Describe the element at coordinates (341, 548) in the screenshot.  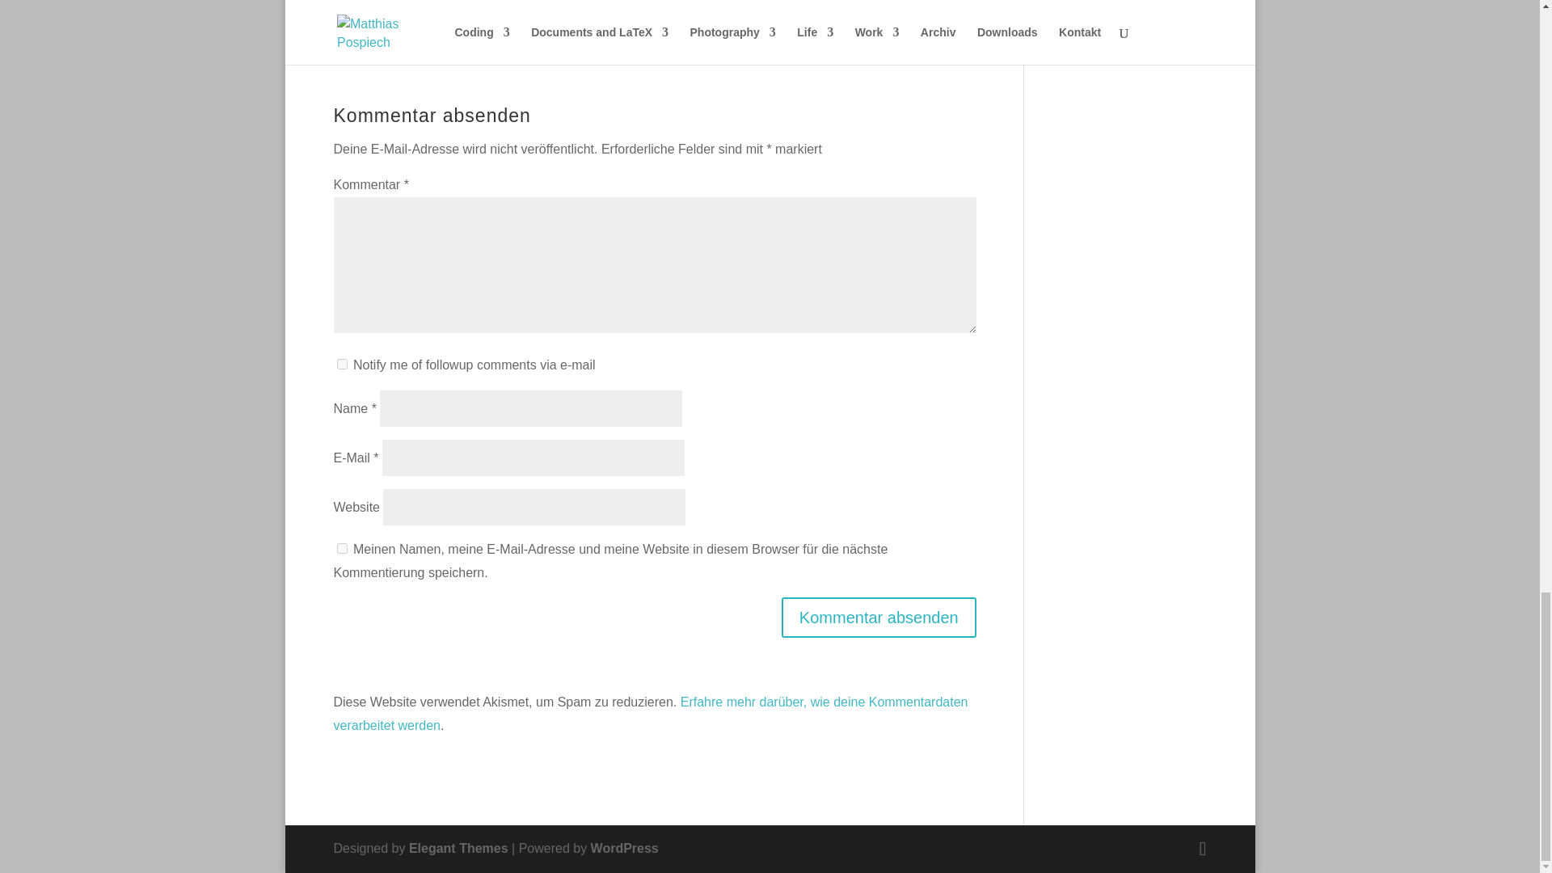
I see `yes` at that location.